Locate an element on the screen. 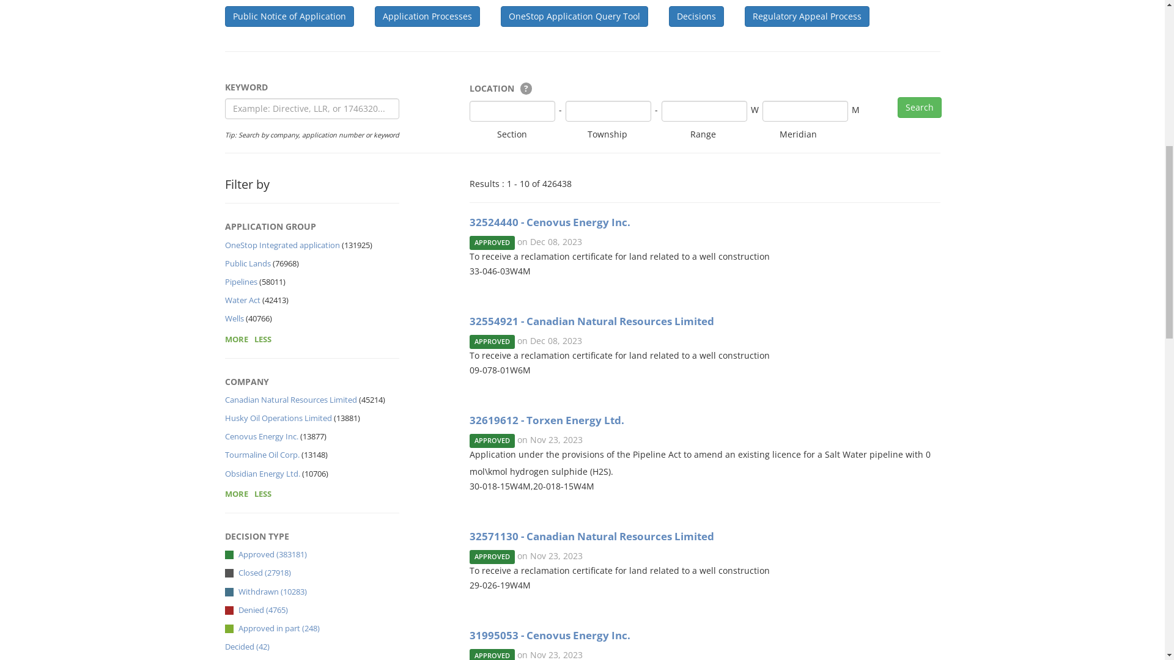 The image size is (1174, 660). Contact Us is located at coordinates (841, 18).